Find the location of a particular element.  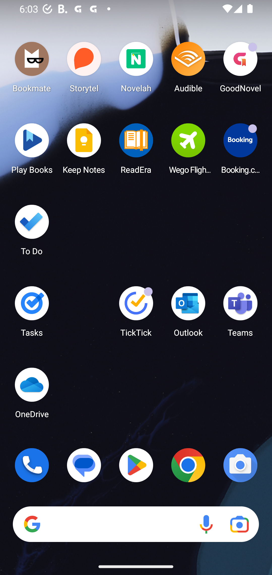

Outlook is located at coordinates (188, 314).